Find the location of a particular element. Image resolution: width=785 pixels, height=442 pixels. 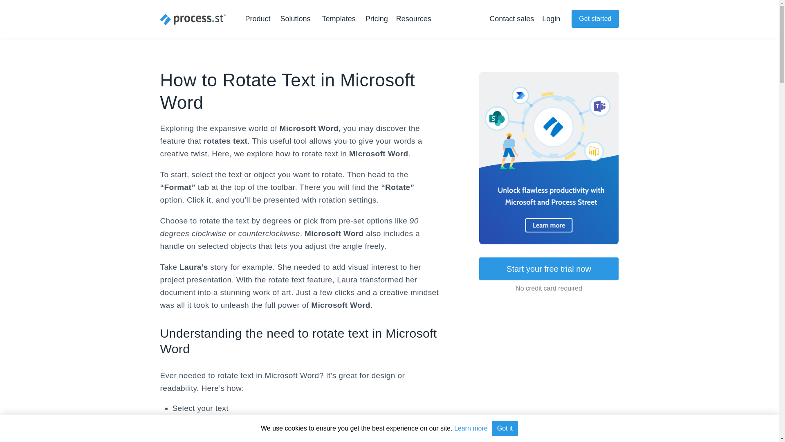

Process Street is located at coordinates (193, 19).